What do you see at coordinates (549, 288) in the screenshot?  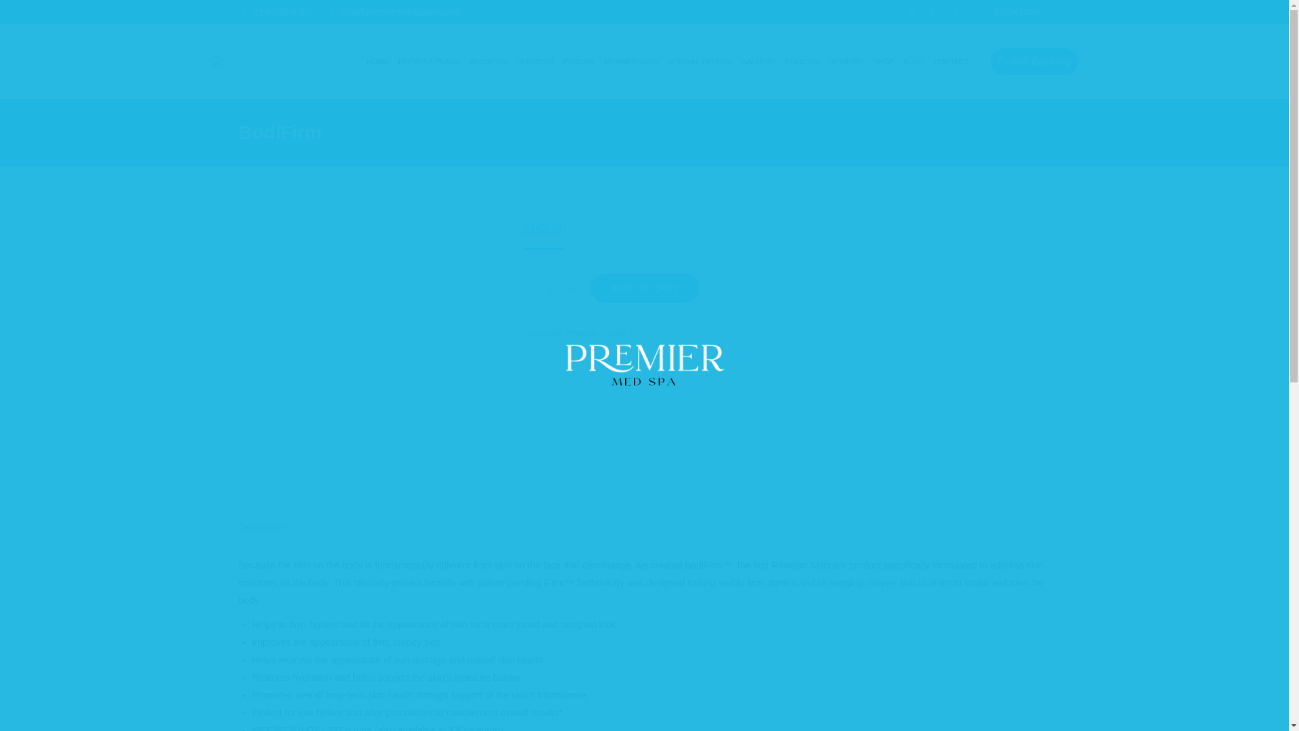 I see `1` at bounding box center [549, 288].